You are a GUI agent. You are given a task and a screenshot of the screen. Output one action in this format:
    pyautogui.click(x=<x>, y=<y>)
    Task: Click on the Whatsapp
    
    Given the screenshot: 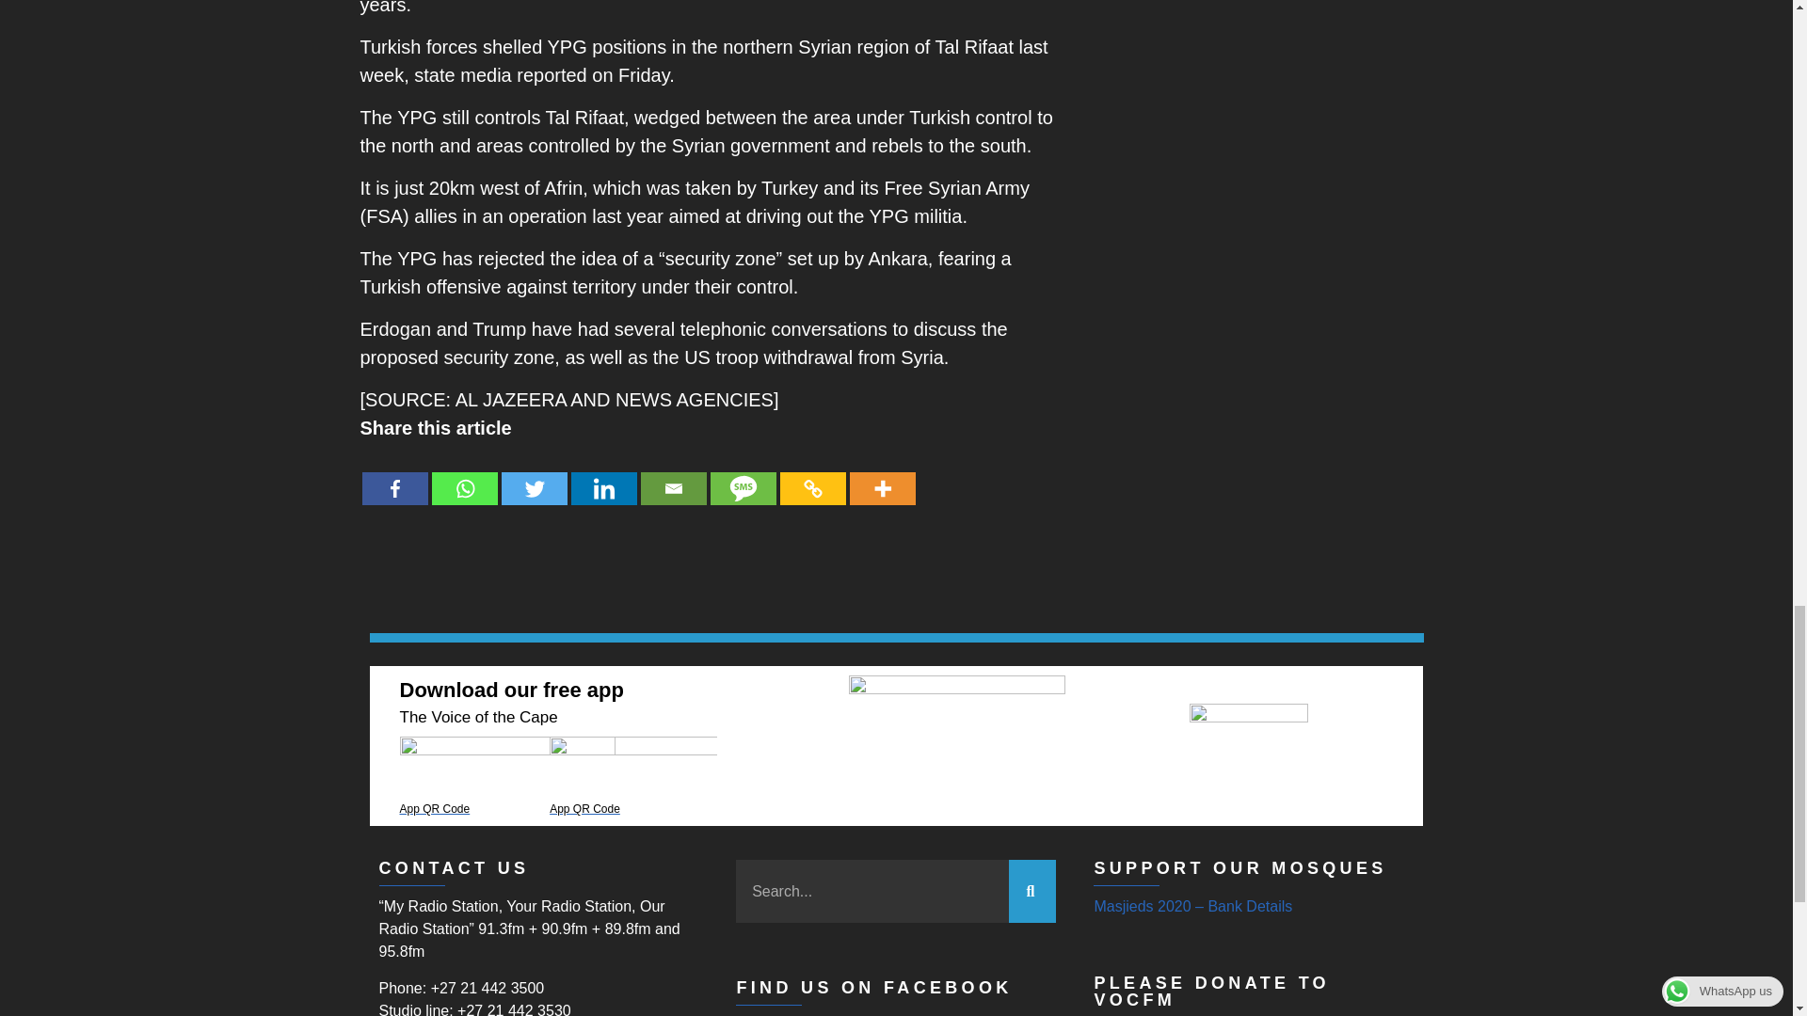 What is the action you would take?
    pyautogui.click(x=464, y=474)
    